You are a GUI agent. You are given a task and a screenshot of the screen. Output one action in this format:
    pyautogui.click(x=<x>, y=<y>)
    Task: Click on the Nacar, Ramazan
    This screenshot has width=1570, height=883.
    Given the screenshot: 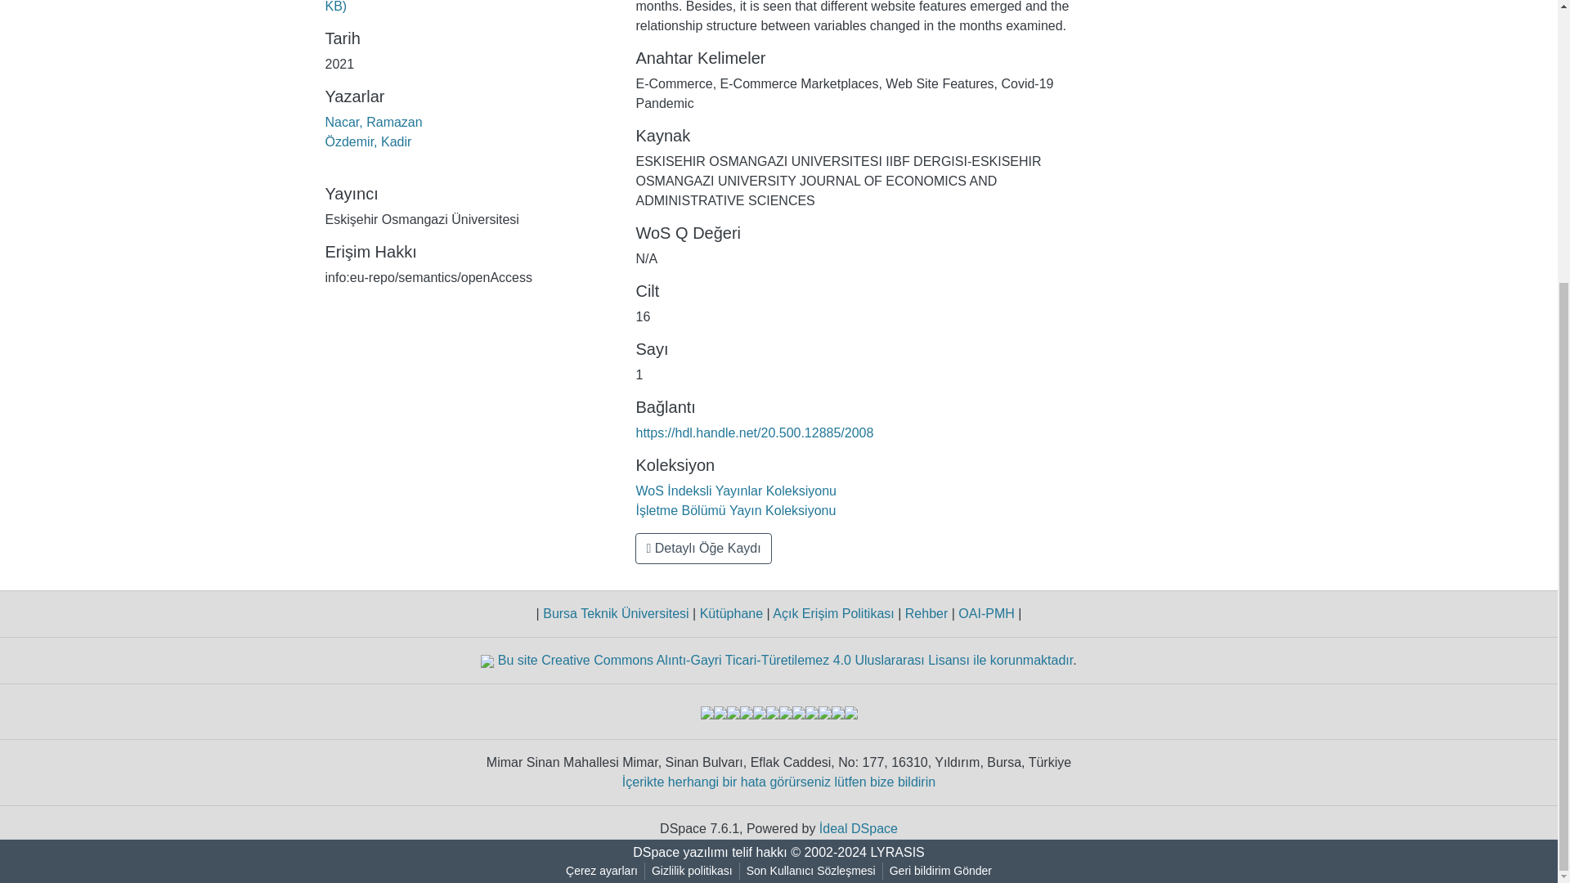 What is the action you would take?
    pyautogui.click(x=373, y=122)
    